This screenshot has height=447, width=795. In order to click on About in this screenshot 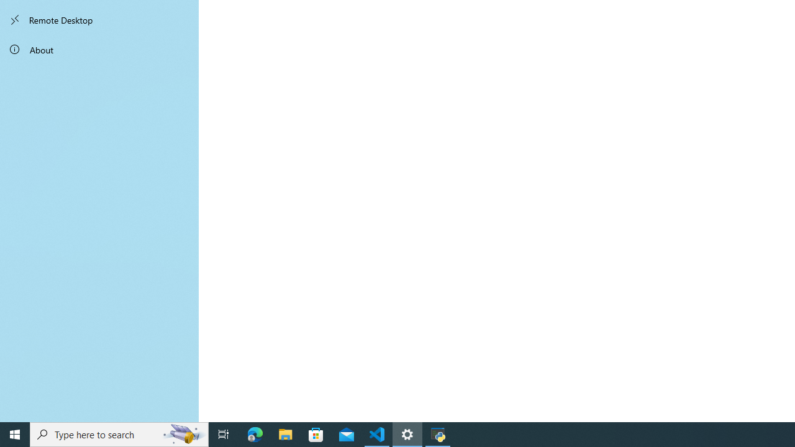, I will do `click(99, 50)`.